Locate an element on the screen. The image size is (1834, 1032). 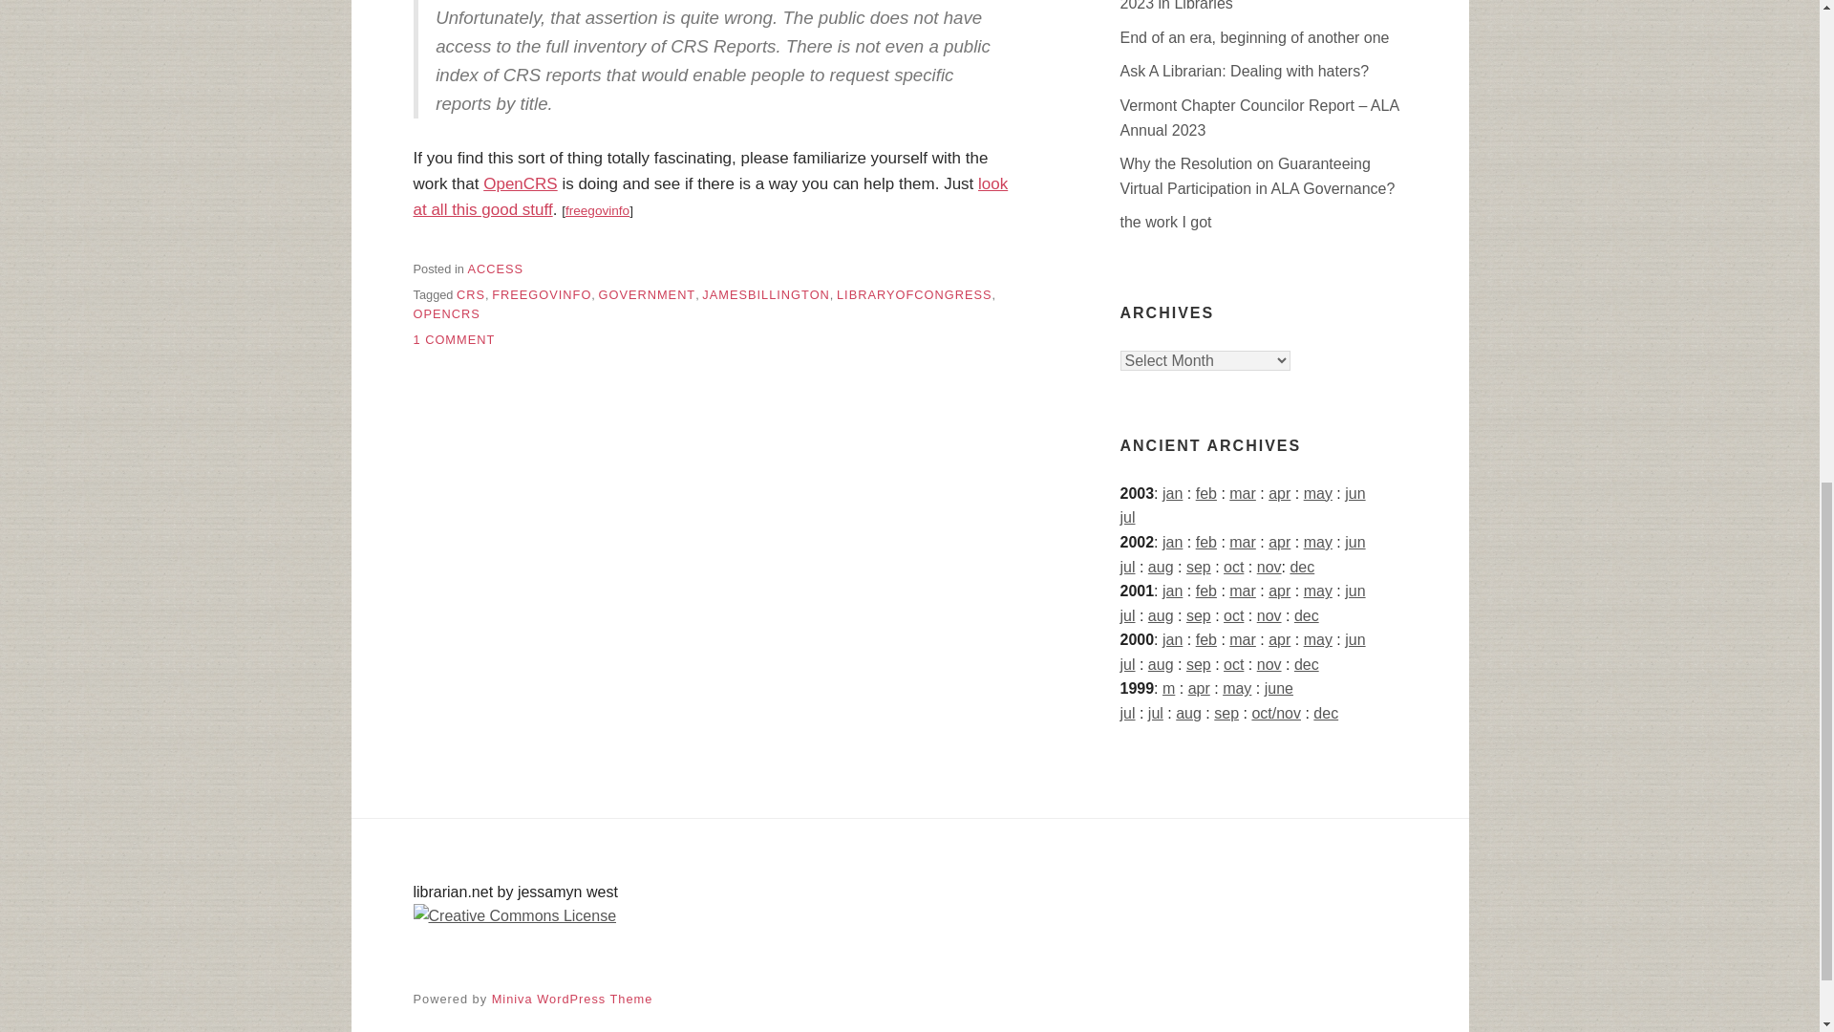
OpenCRS is located at coordinates (520, 183).